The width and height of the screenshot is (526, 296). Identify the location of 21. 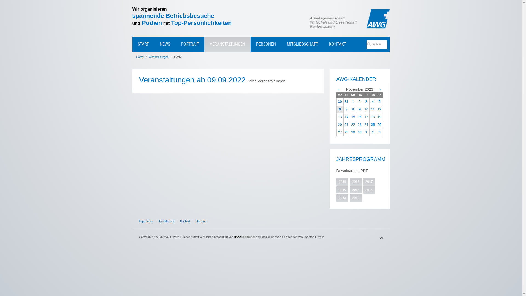
(347, 125).